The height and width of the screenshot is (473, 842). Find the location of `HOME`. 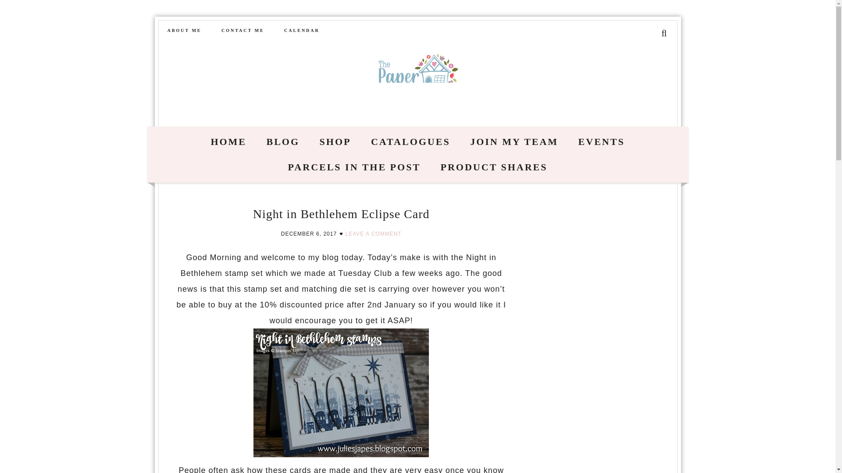

HOME is located at coordinates (228, 142).